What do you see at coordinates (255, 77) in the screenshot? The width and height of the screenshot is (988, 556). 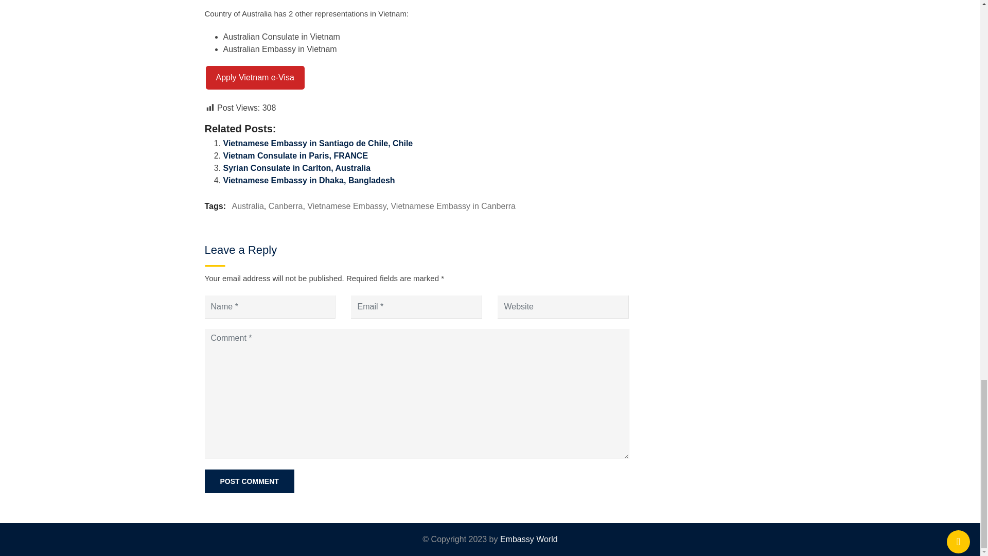 I see `Apply Vietnam e-Visa` at bounding box center [255, 77].